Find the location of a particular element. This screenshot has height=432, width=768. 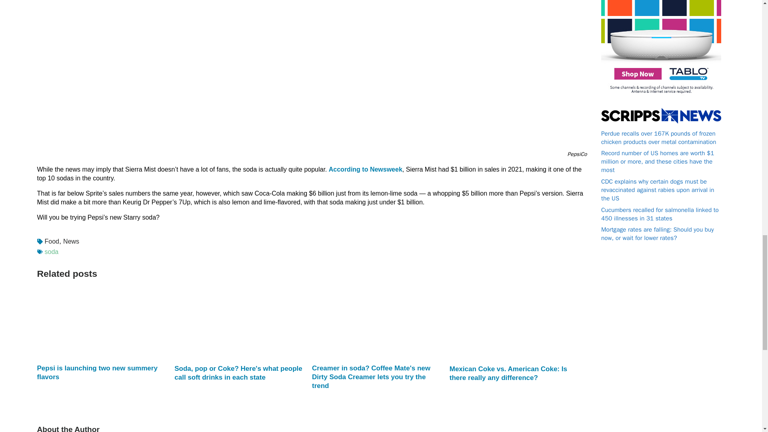

PepsiCo is located at coordinates (577, 154).